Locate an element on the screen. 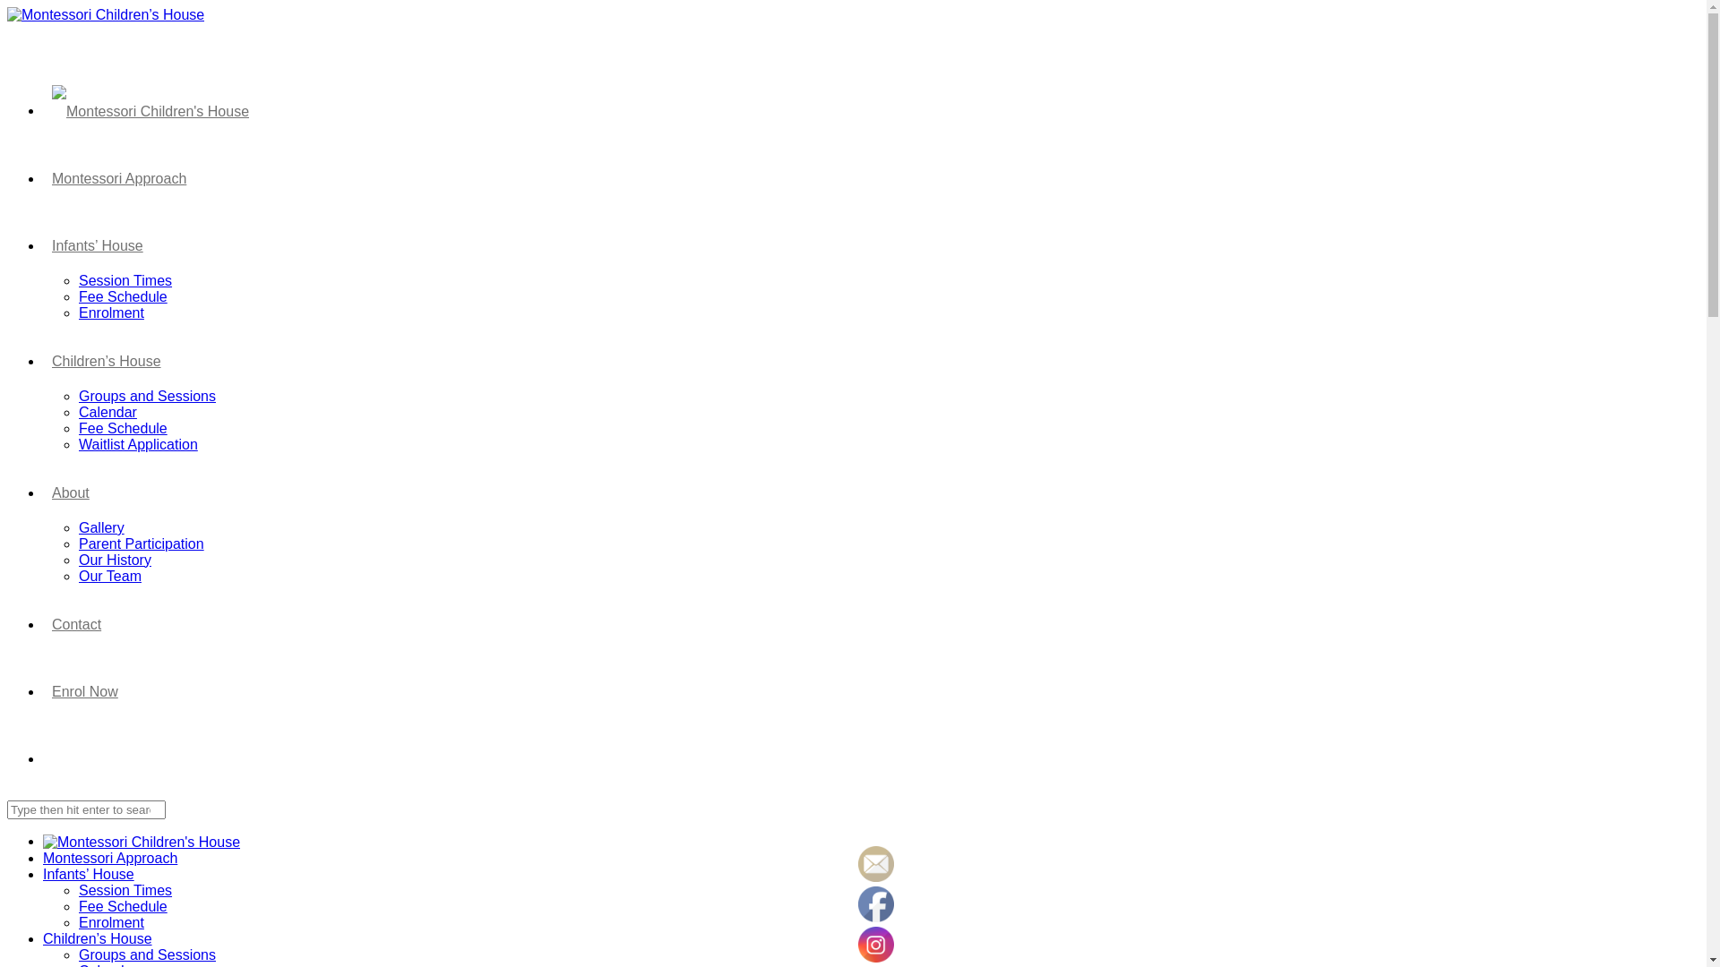  Montessori Approach is located at coordinates (119, 176).